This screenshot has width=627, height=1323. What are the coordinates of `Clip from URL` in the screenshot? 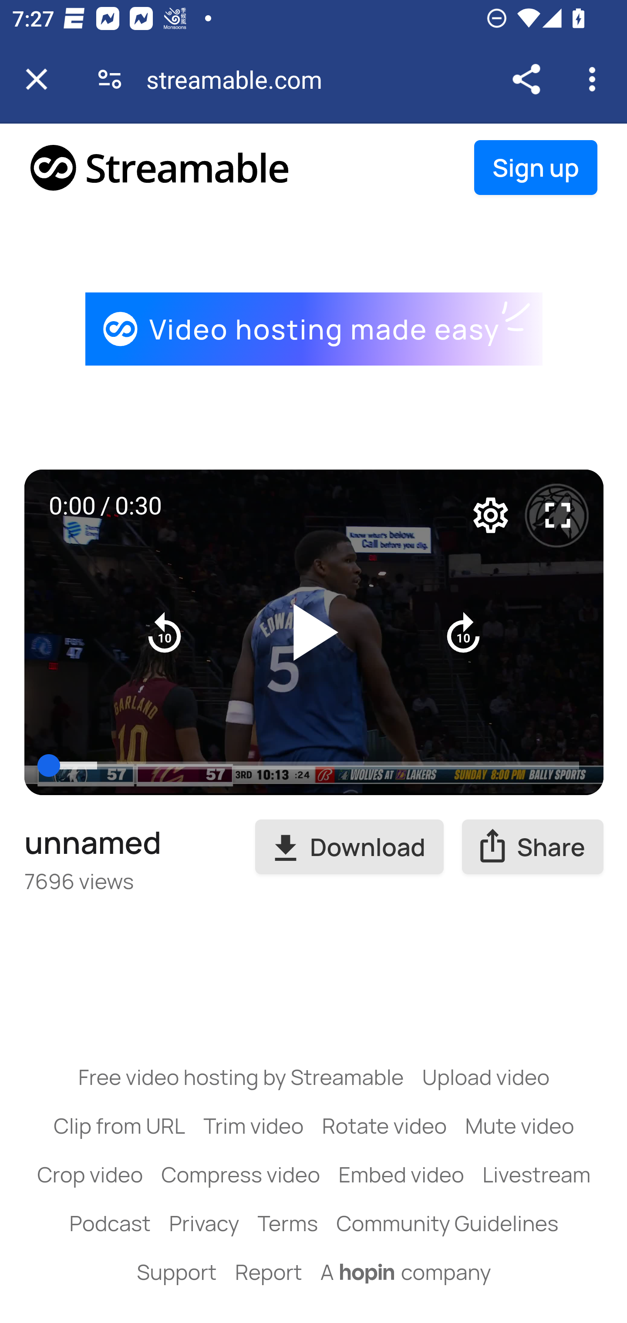 It's located at (119, 1125).